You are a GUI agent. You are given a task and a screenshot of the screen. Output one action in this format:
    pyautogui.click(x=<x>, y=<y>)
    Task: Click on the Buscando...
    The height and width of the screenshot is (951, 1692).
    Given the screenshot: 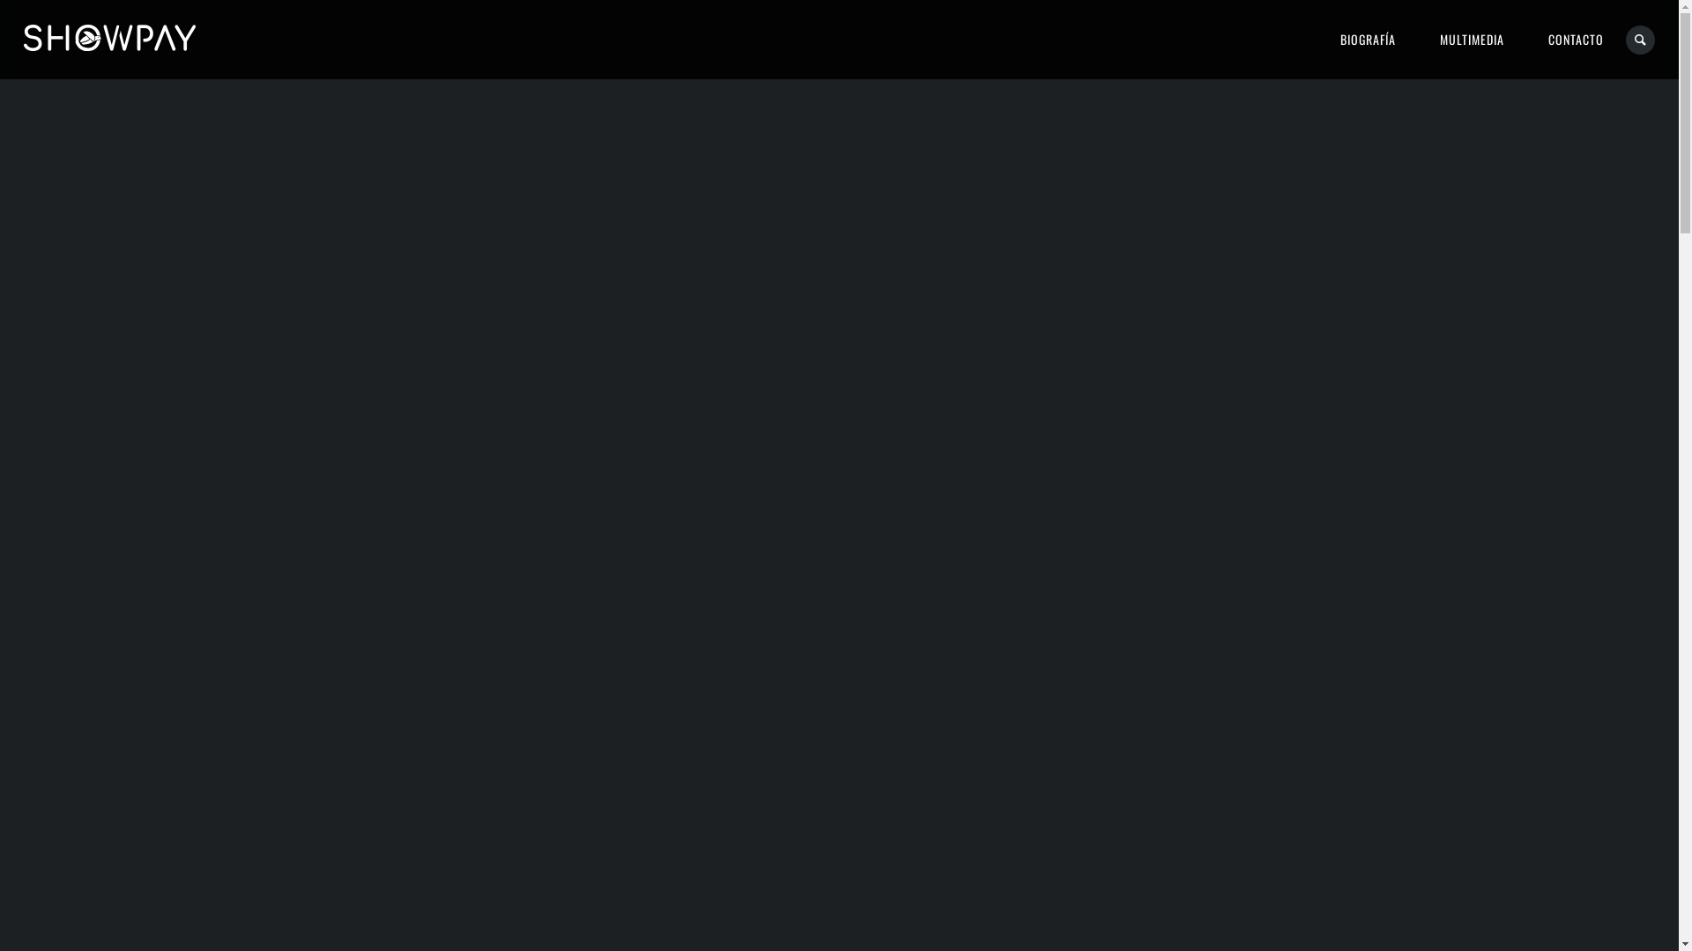 What is the action you would take?
    pyautogui.click(x=1641, y=41)
    